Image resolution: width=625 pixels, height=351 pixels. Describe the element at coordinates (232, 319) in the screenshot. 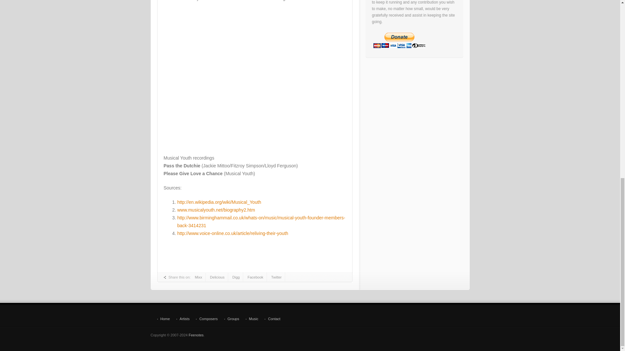

I see `Groups` at that location.